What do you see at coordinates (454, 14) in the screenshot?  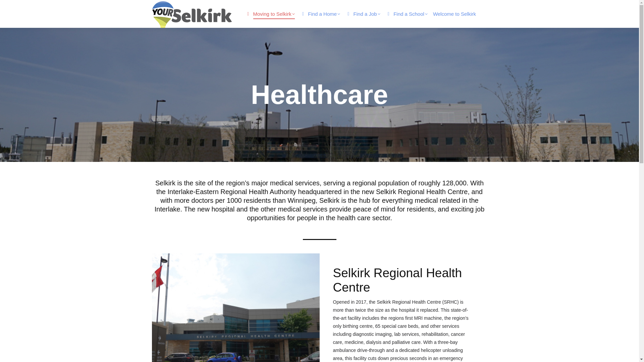 I see `Welcome to Selkirk` at bounding box center [454, 14].